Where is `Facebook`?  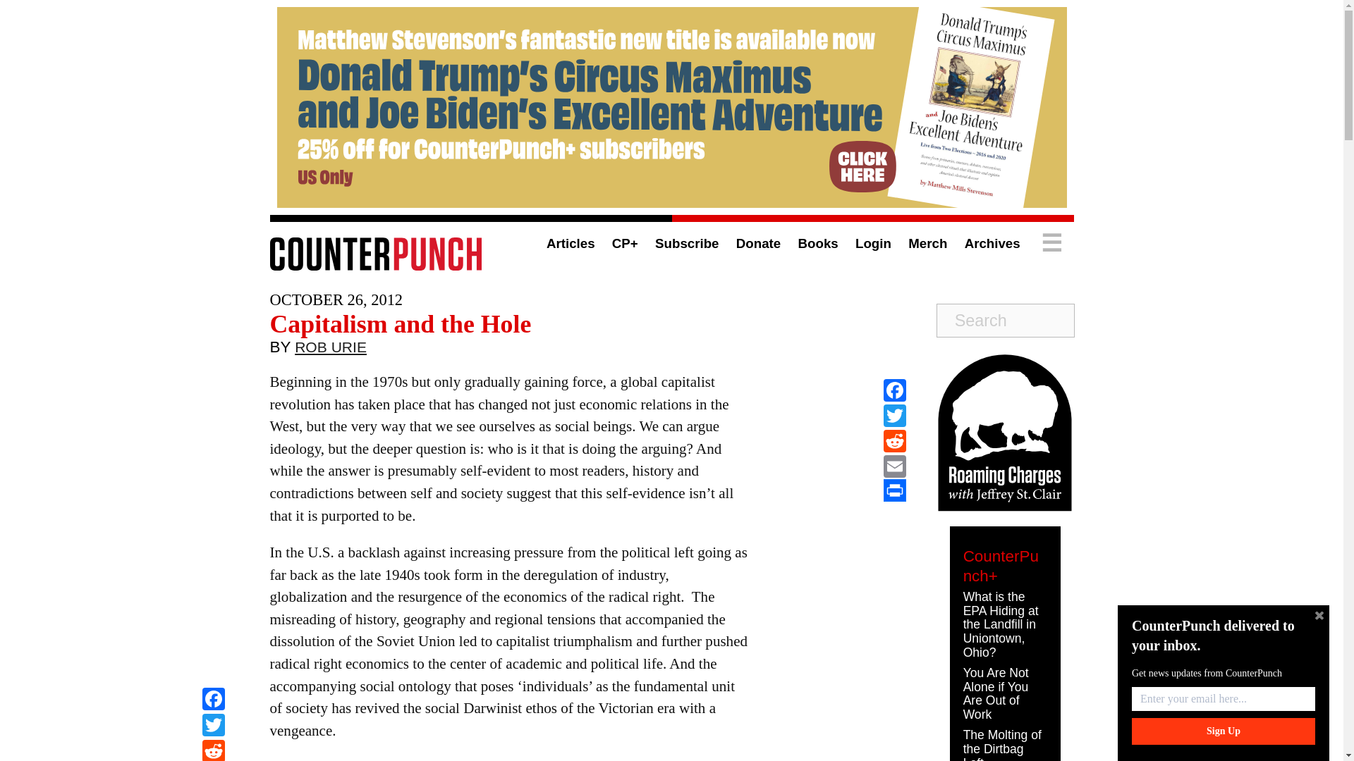
Facebook is located at coordinates (894, 390).